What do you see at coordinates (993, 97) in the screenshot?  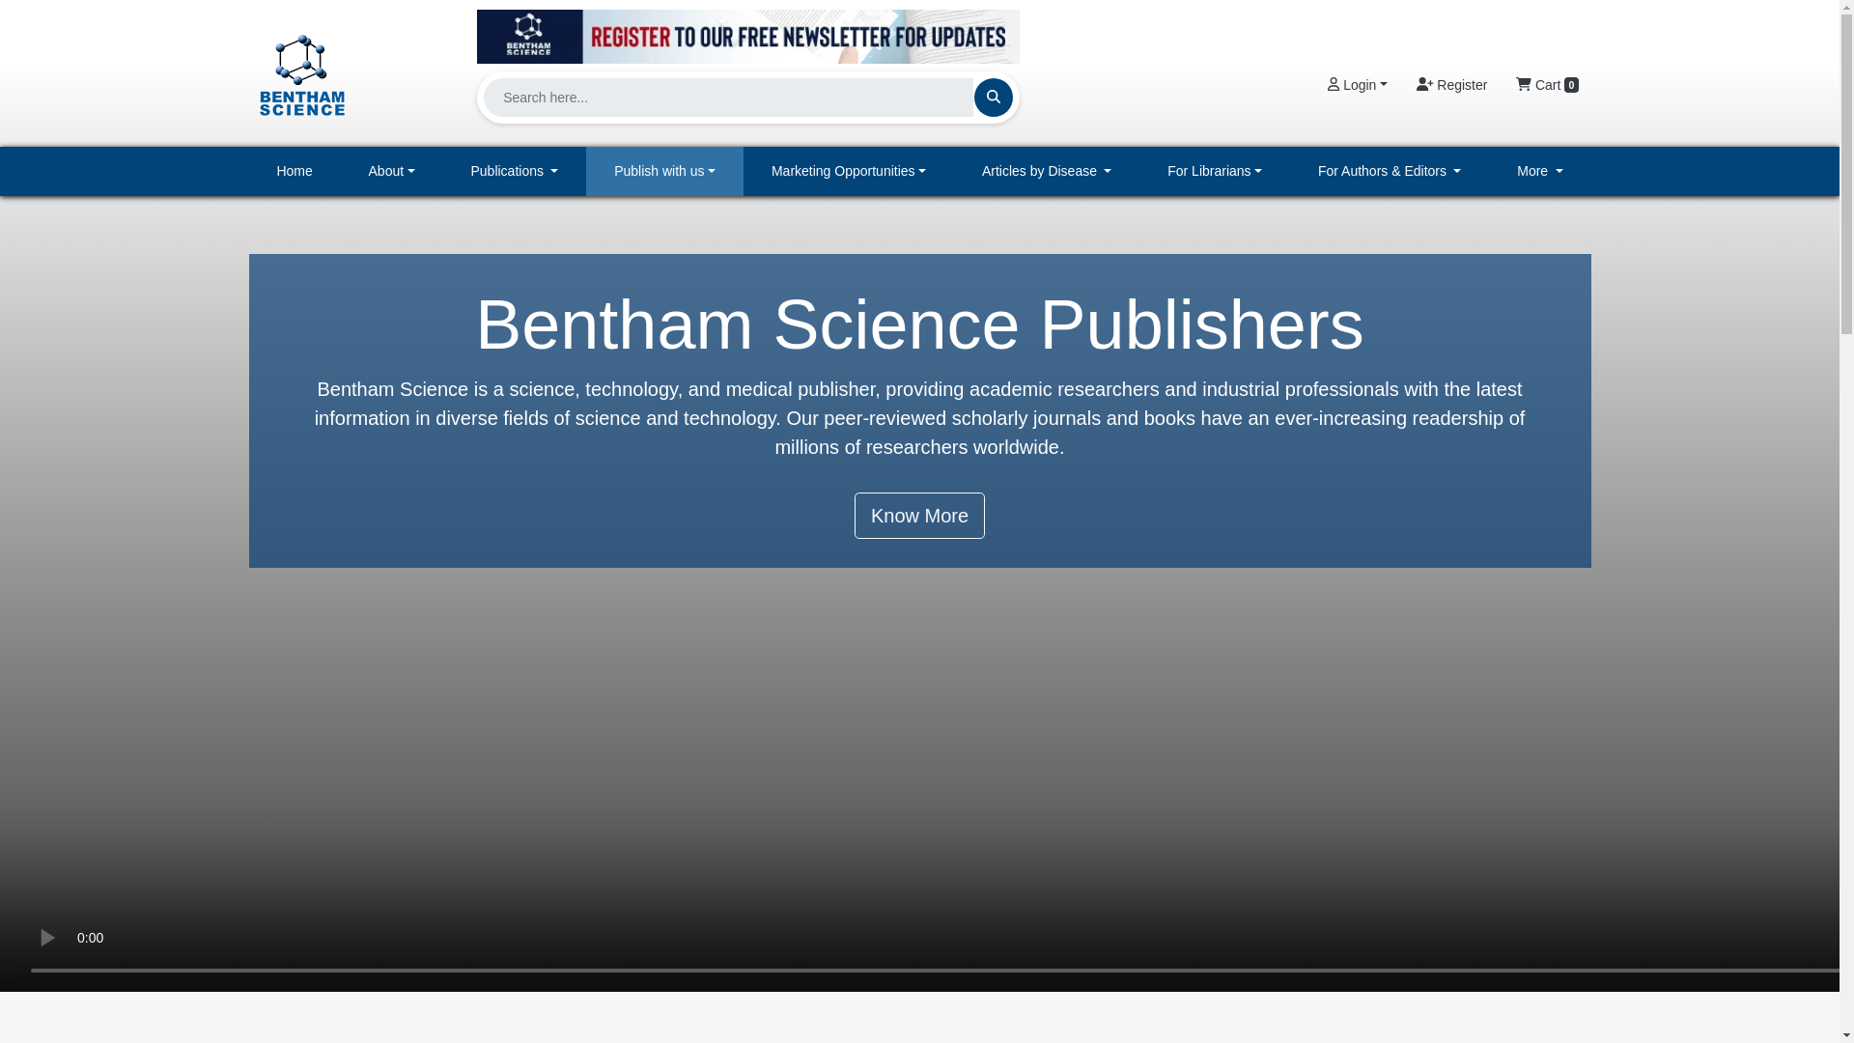 I see `Search Button` at bounding box center [993, 97].